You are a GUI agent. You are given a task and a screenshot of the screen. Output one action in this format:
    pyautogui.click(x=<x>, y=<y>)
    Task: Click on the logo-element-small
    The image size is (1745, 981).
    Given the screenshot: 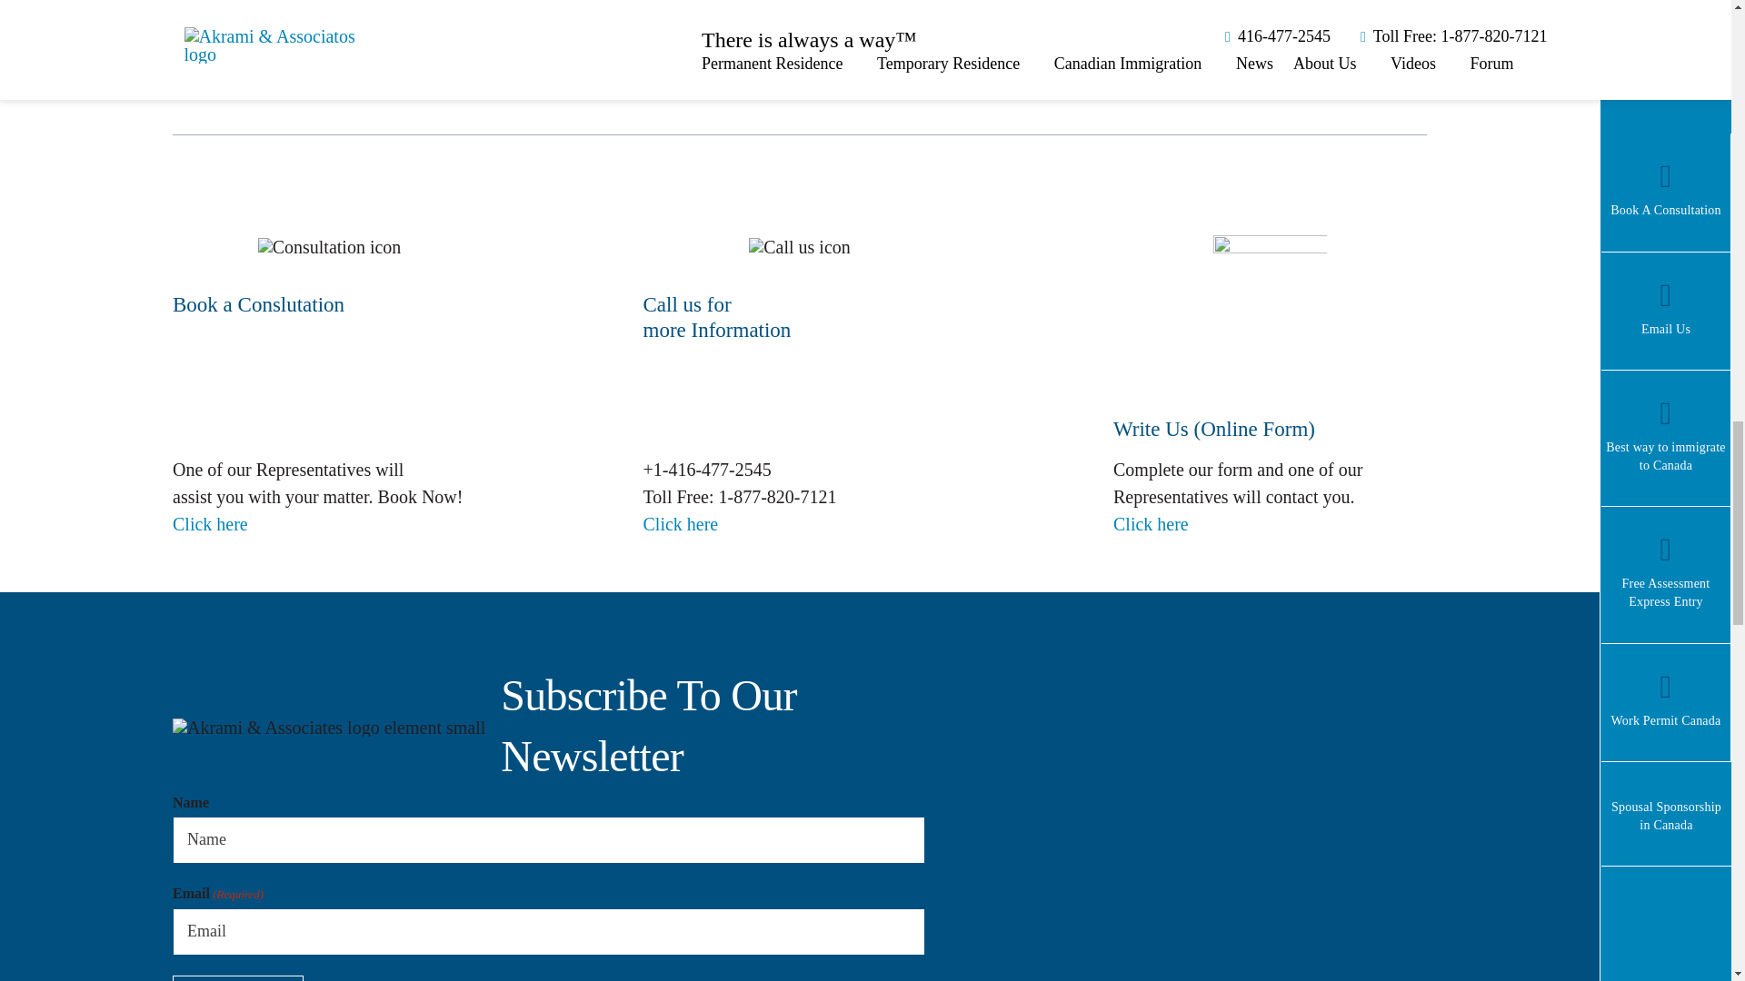 What is the action you would take?
    pyautogui.click(x=329, y=727)
    